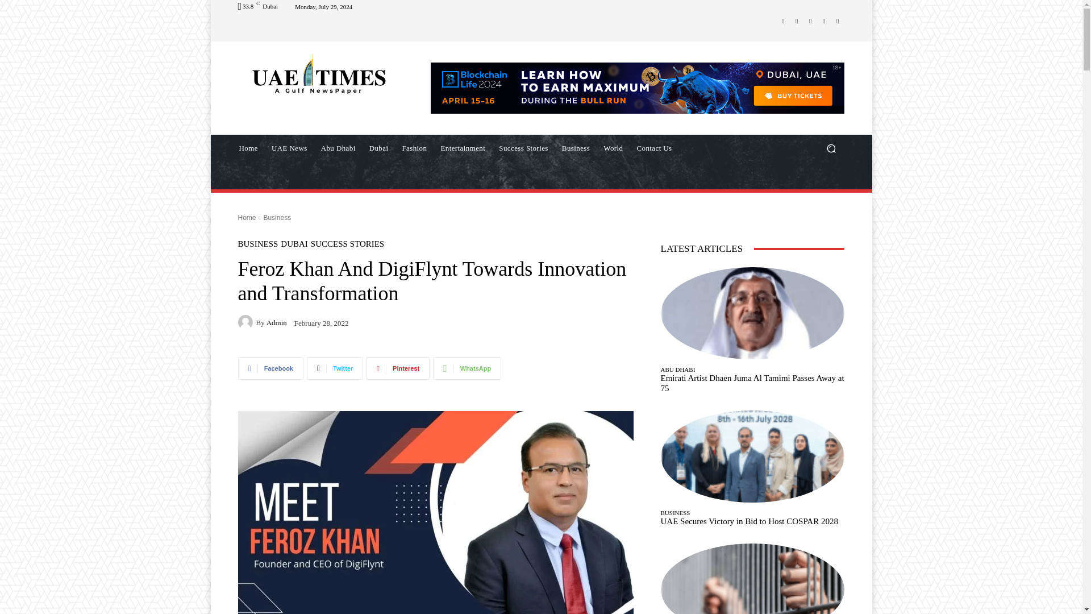  What do you see at coordinates (523, 148) in the screenshot?
I see `Success Stories` at bounding box center [523, 148].